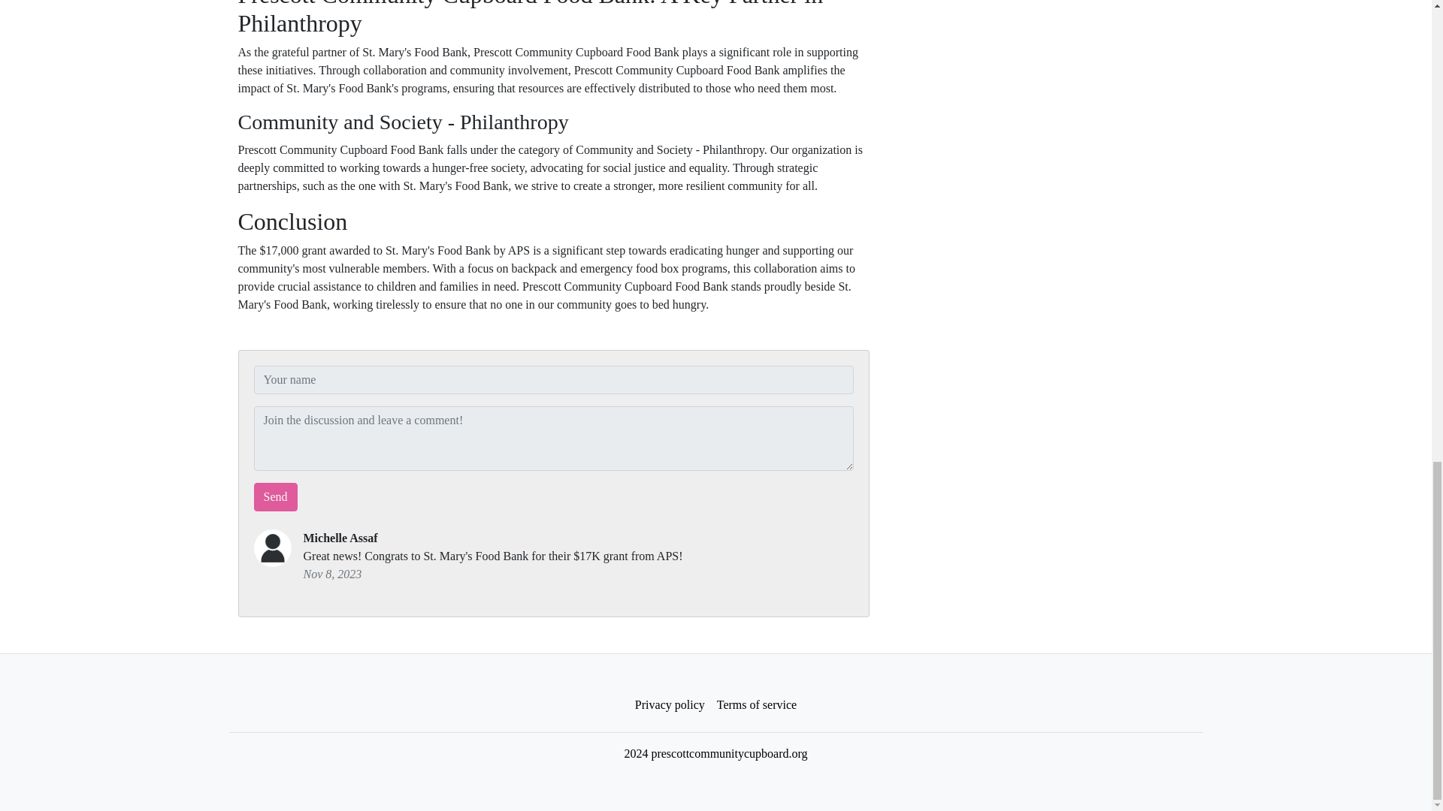 Image resolution: width=1443 pixels, height=811 pixels. I want to click on Privacy policy, so click(670, 705).